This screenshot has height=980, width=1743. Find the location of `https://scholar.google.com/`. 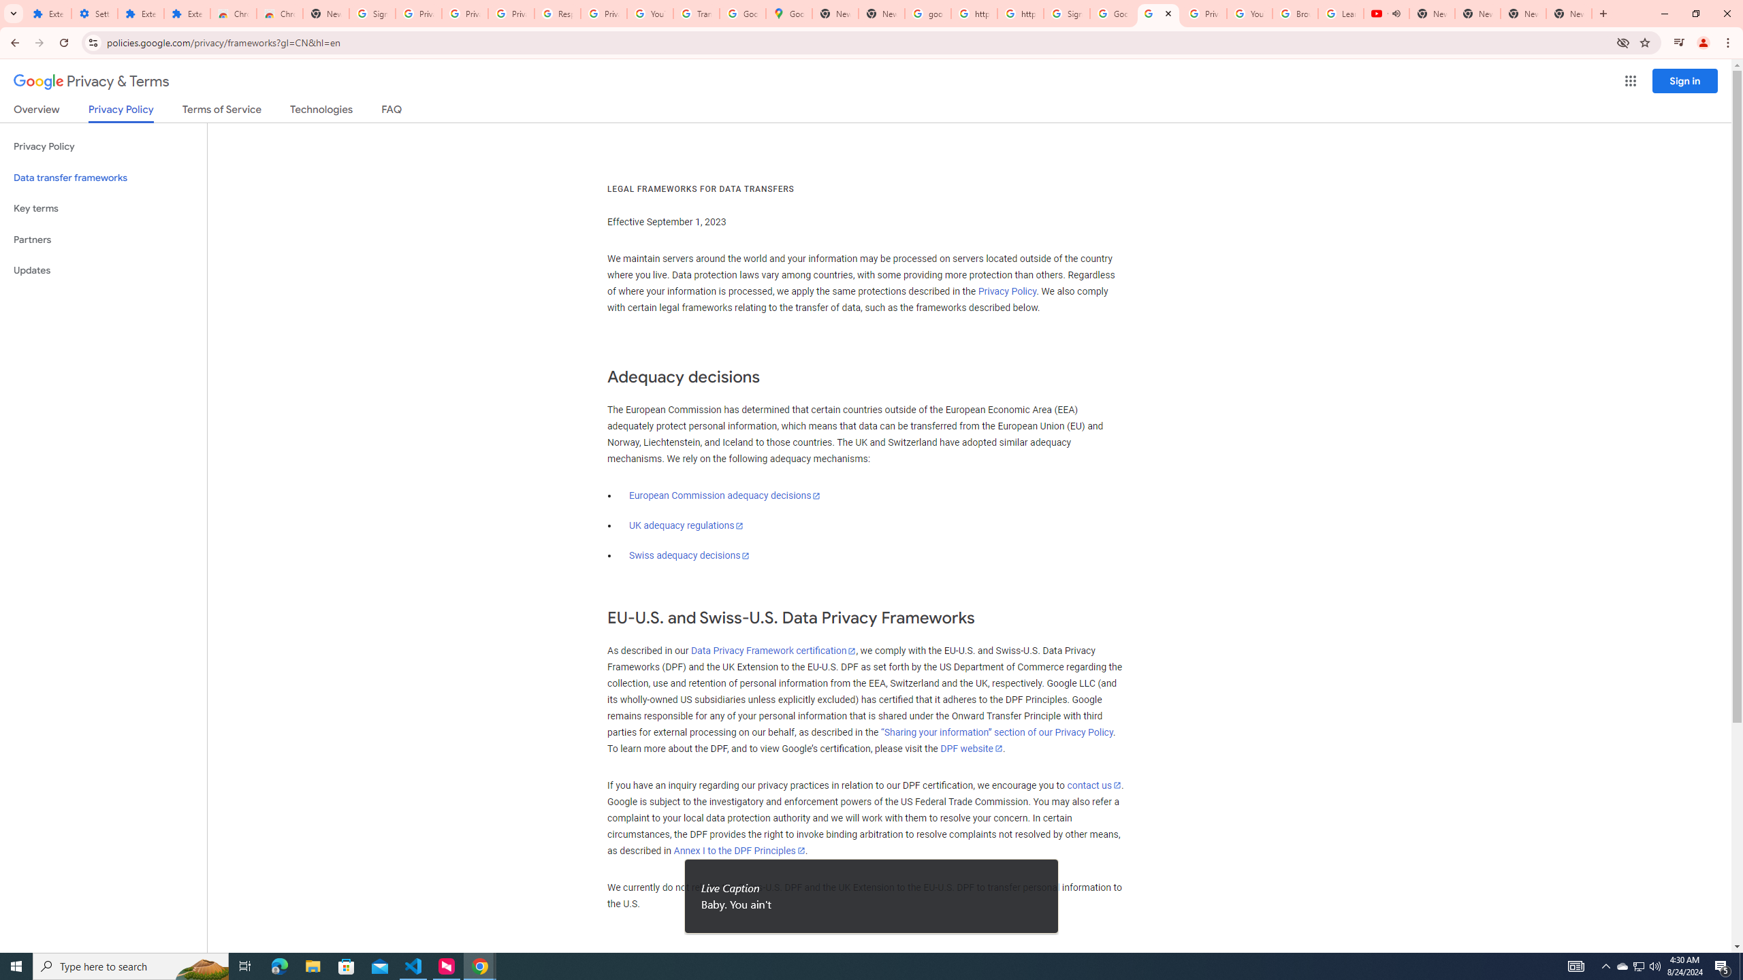

https://scholar.google.com/ is located at coordinates (1020, 14).